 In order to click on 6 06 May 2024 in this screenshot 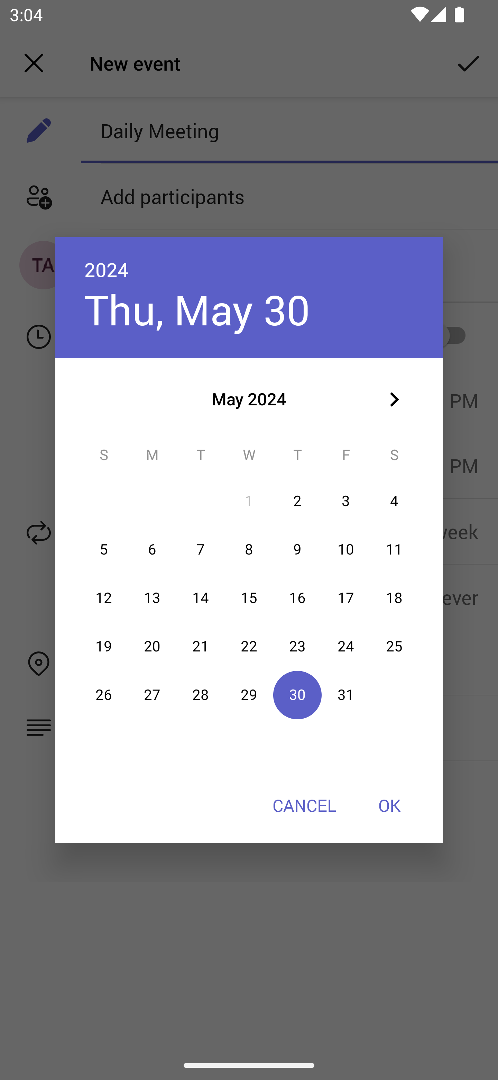, I will do `click(152, 550)`.